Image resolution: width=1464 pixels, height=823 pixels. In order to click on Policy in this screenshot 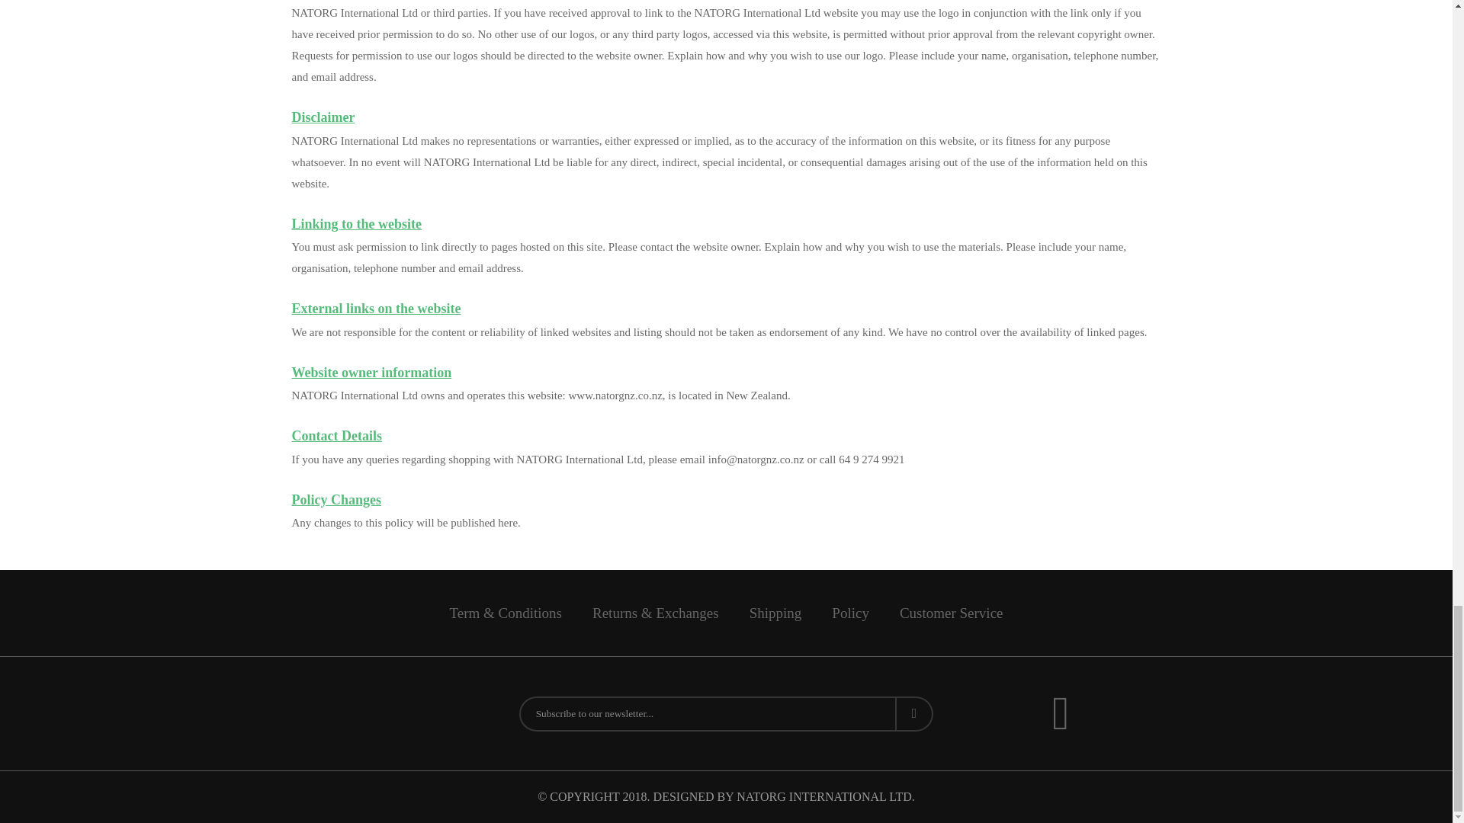, I will do `click(850, 613)`.